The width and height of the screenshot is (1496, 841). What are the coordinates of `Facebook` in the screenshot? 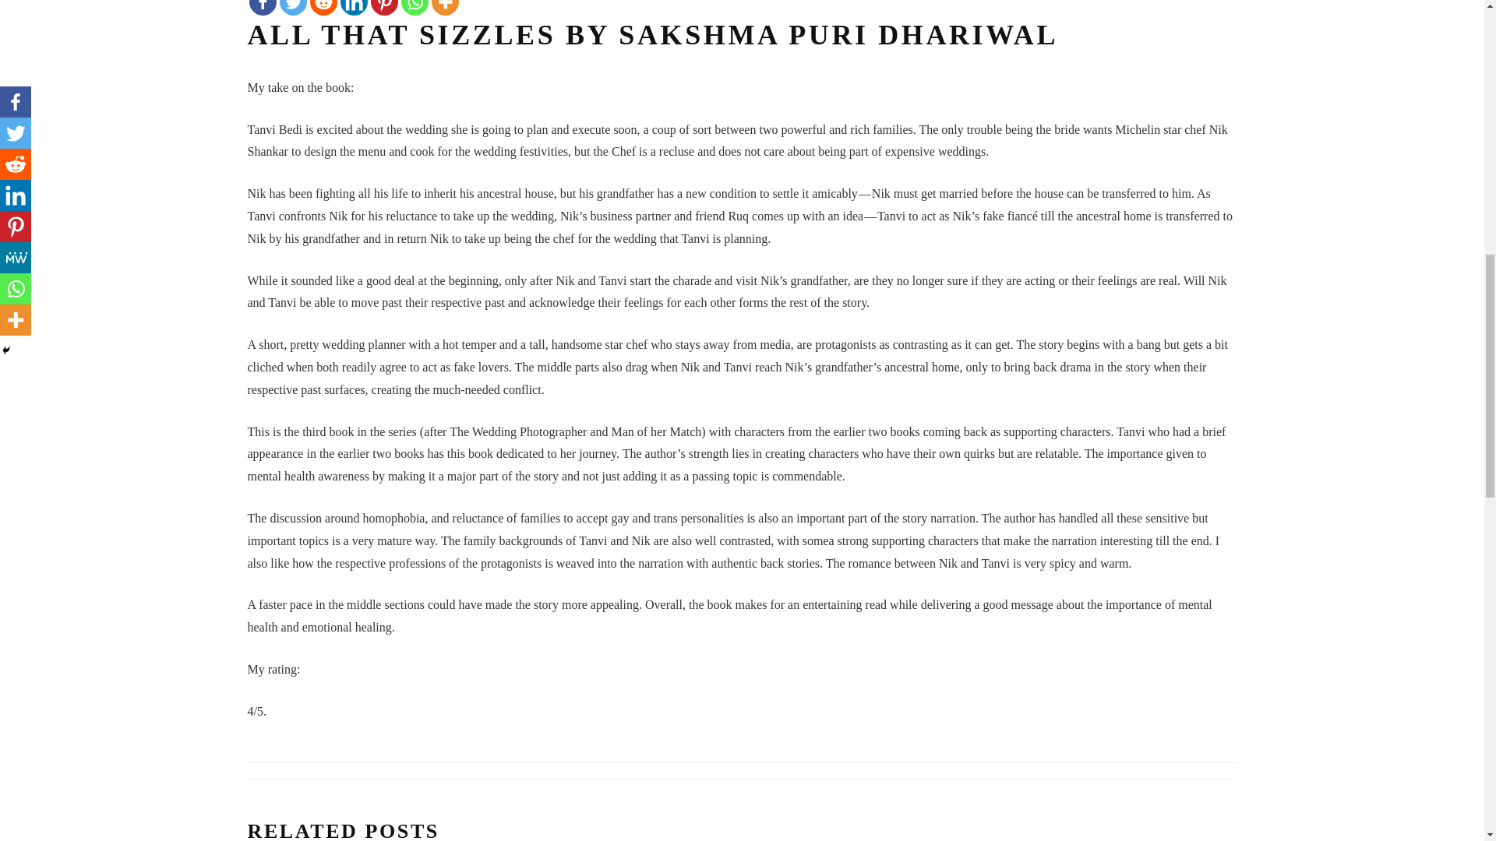 It's located at (263, 8).